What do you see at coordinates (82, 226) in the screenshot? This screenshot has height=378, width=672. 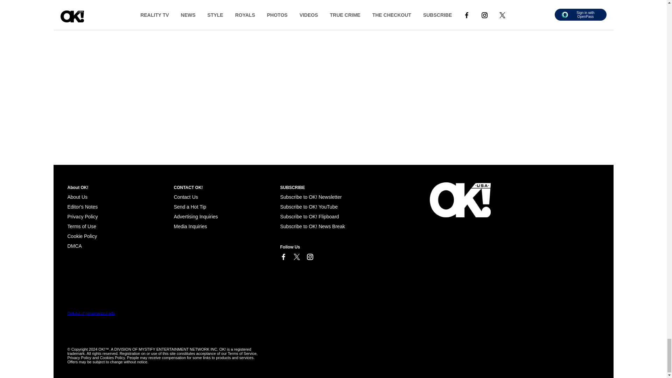 I see `Terms of Use` at bounding box center [82, 226].